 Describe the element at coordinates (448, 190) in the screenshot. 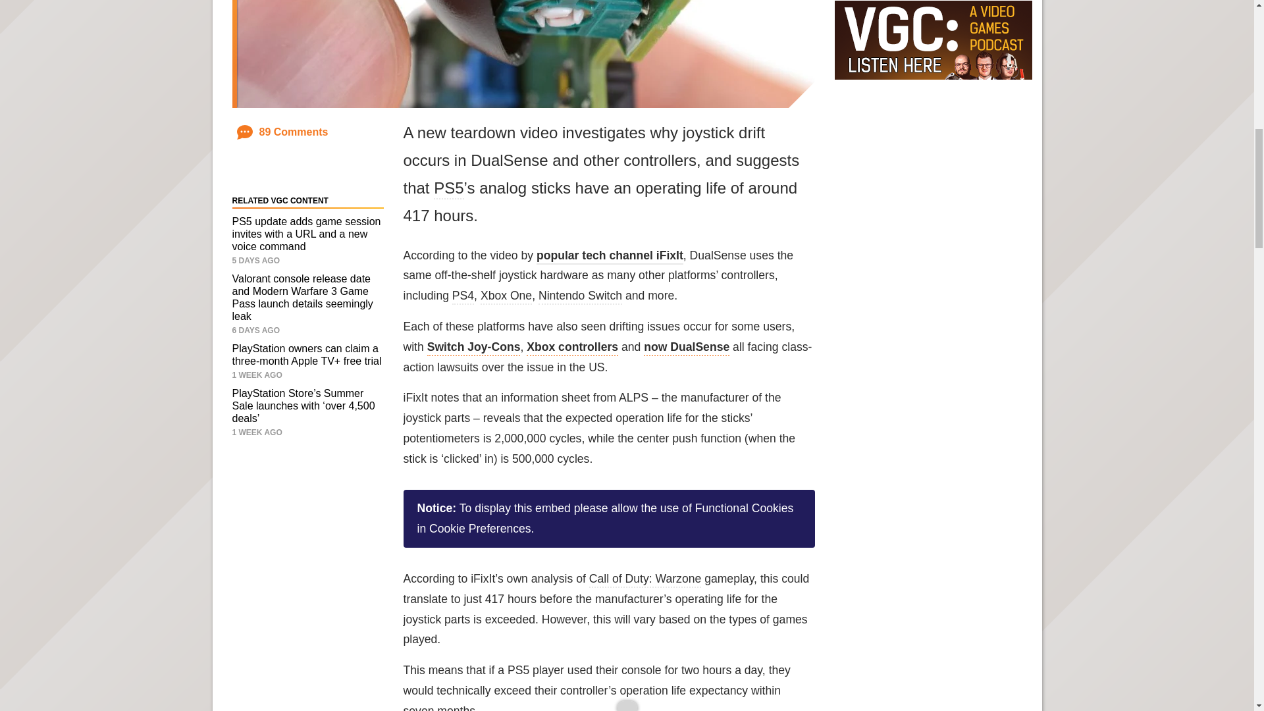

I see `PS5` at that location.